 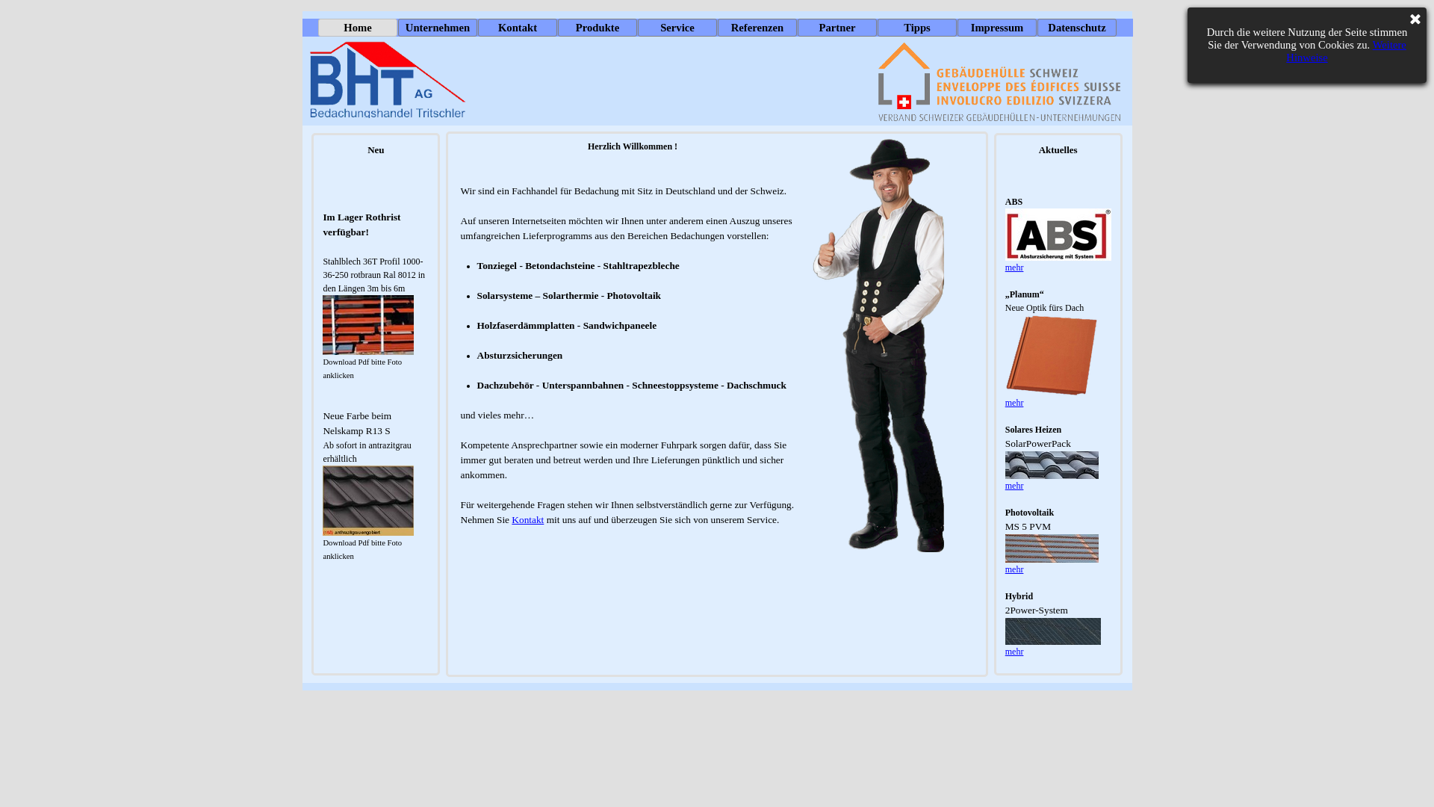 What do you see at coordinates (1014, 569) in the screenshot?
I see `mehr` at bounding box center [1014, 569].